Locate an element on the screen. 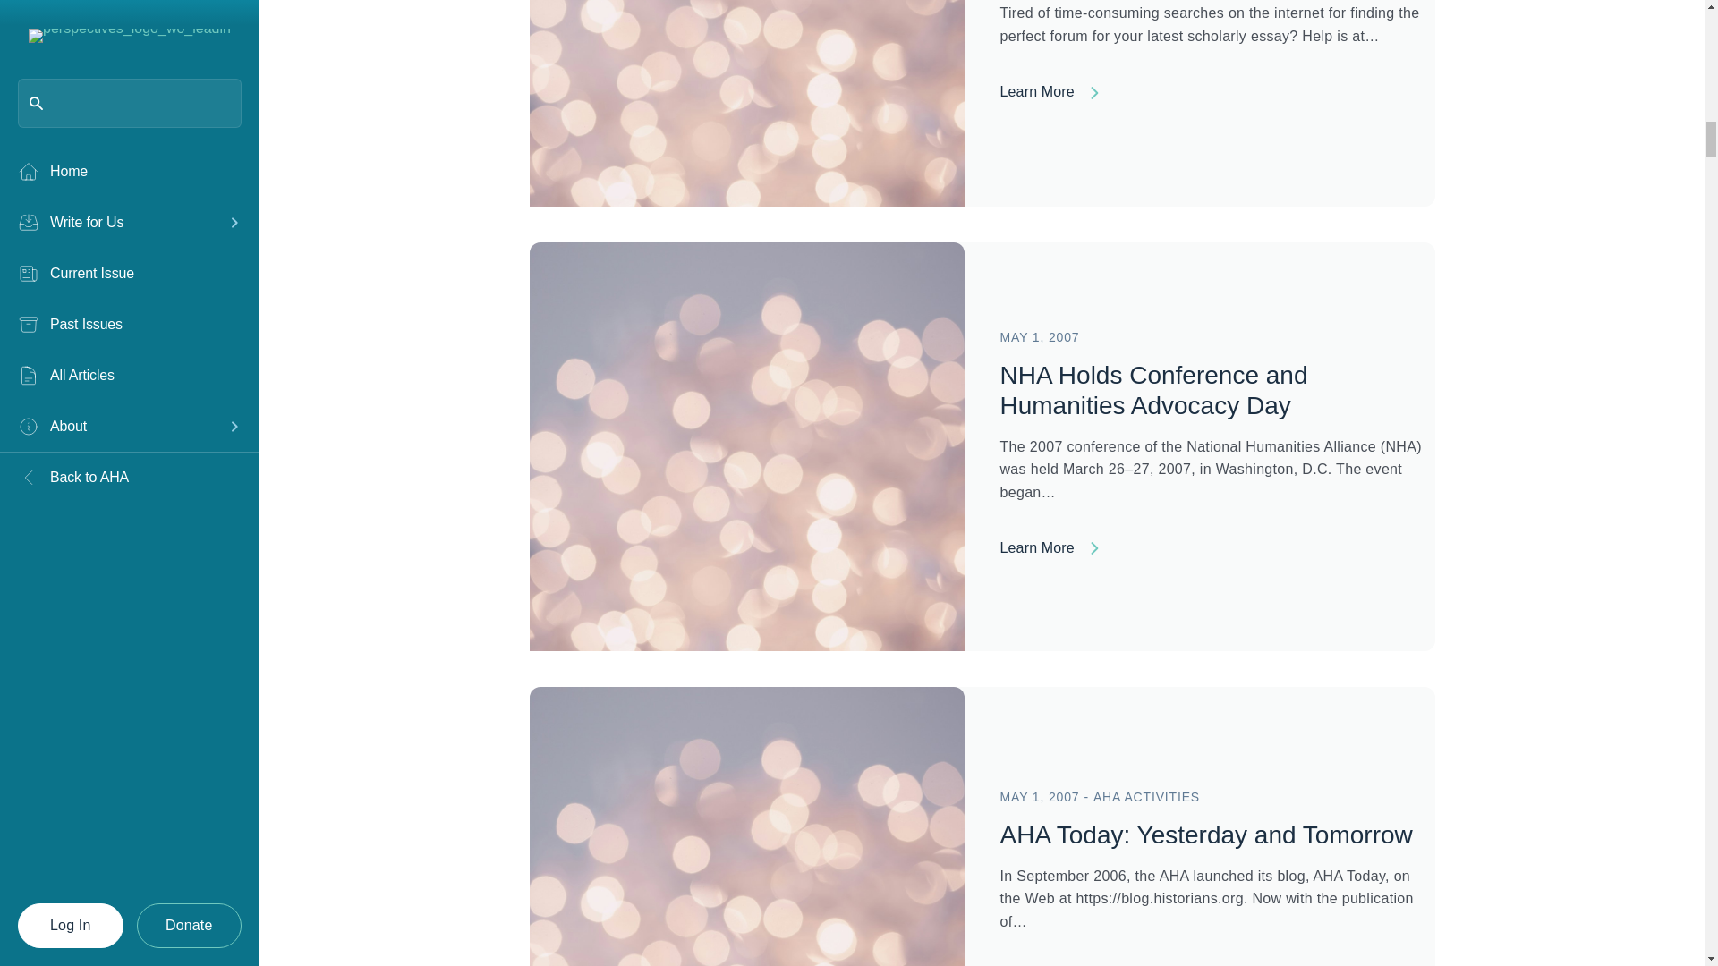  AHA Today: Yesterday and Tomorrow is located at coordinates (746, 891).